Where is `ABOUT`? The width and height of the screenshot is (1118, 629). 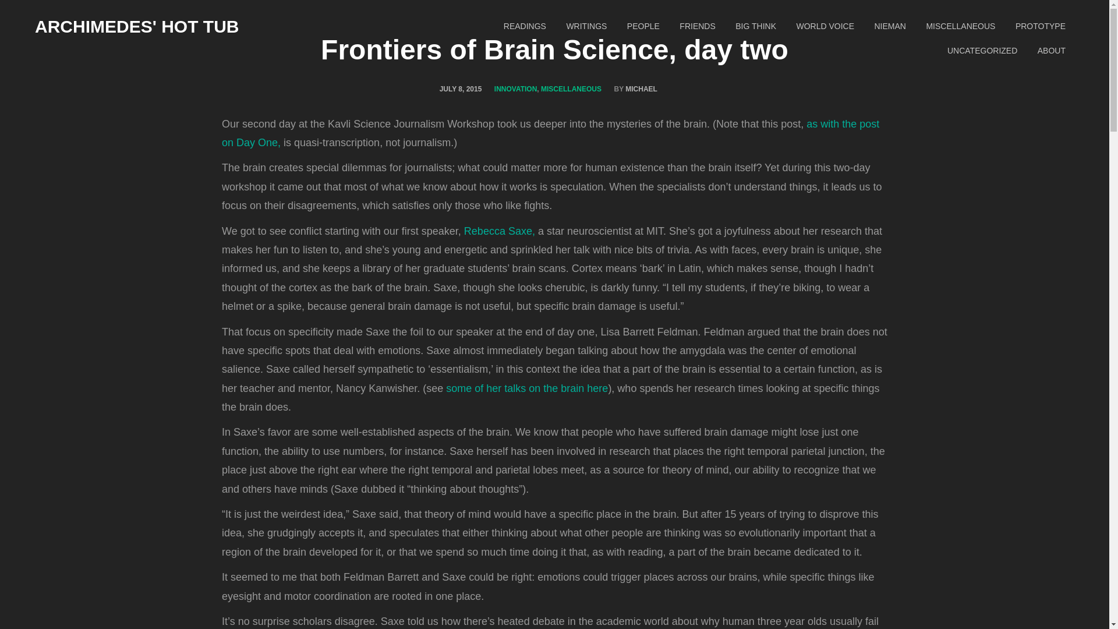
ABOUT is located at coordinates (1052, 51).